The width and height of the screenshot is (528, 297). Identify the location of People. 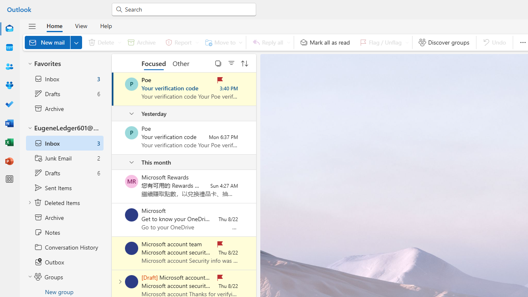
(9, 67).